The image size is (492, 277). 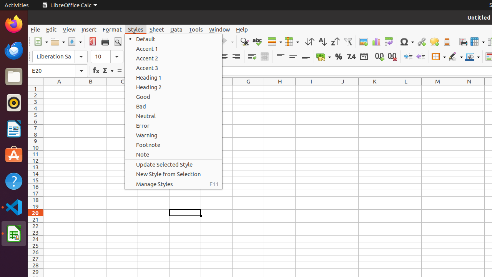 I want to click on Spelling, so click(x=257, y=42).